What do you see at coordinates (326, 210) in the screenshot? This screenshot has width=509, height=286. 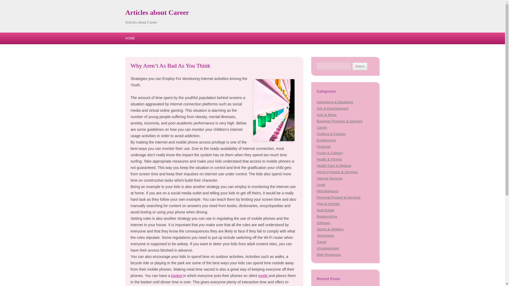 I see `Real Estate` at bounding box center [326, 210].